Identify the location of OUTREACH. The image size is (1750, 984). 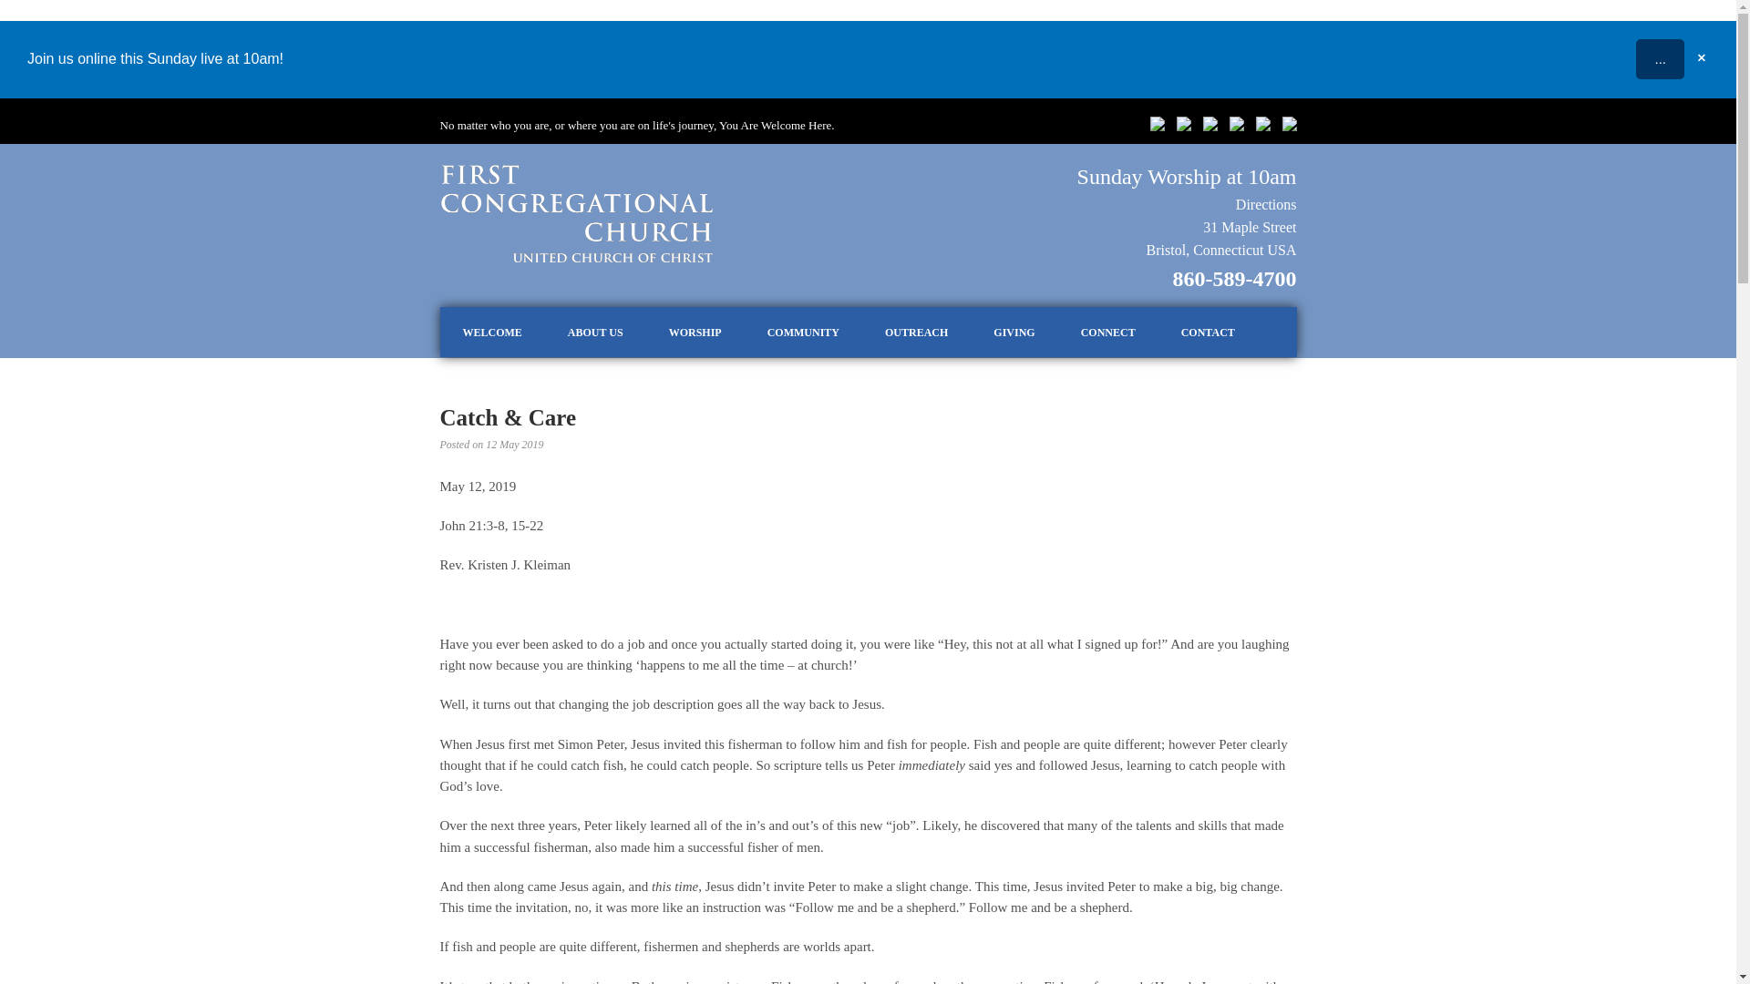
(917, 333).